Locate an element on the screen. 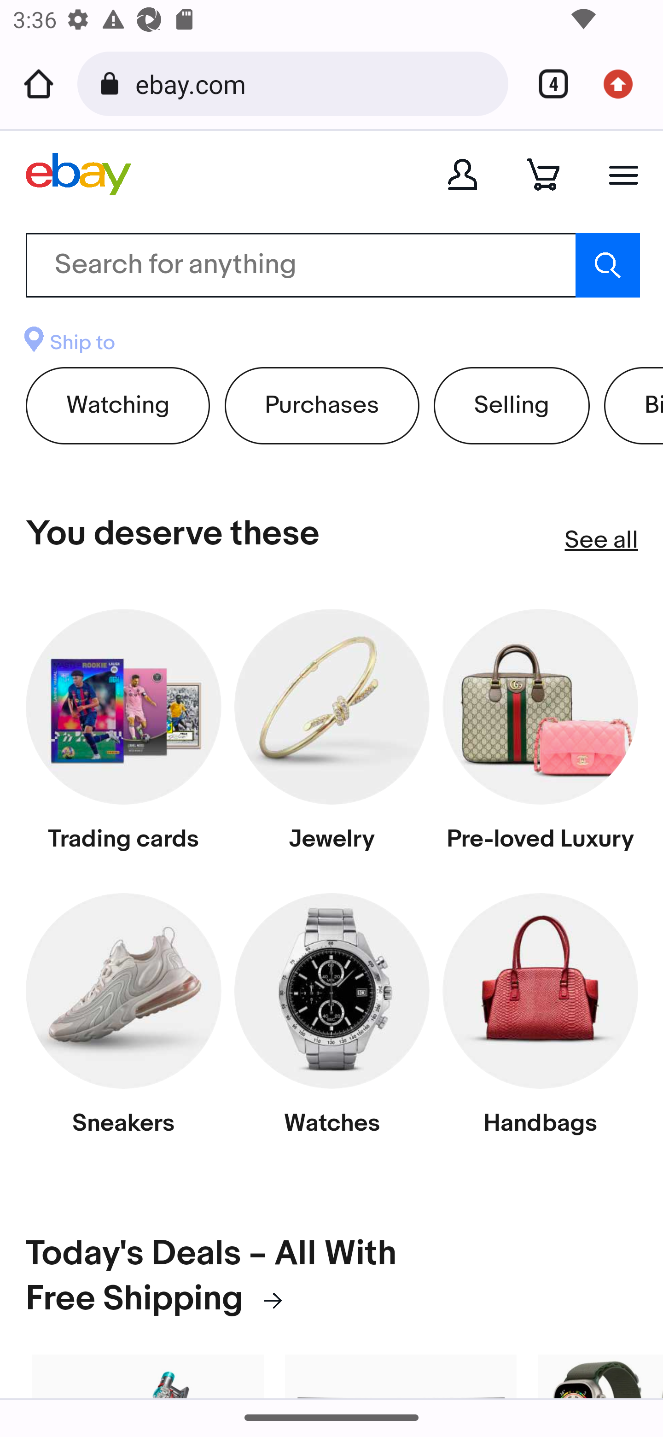  Purchases is located at coordinates (322, 405).